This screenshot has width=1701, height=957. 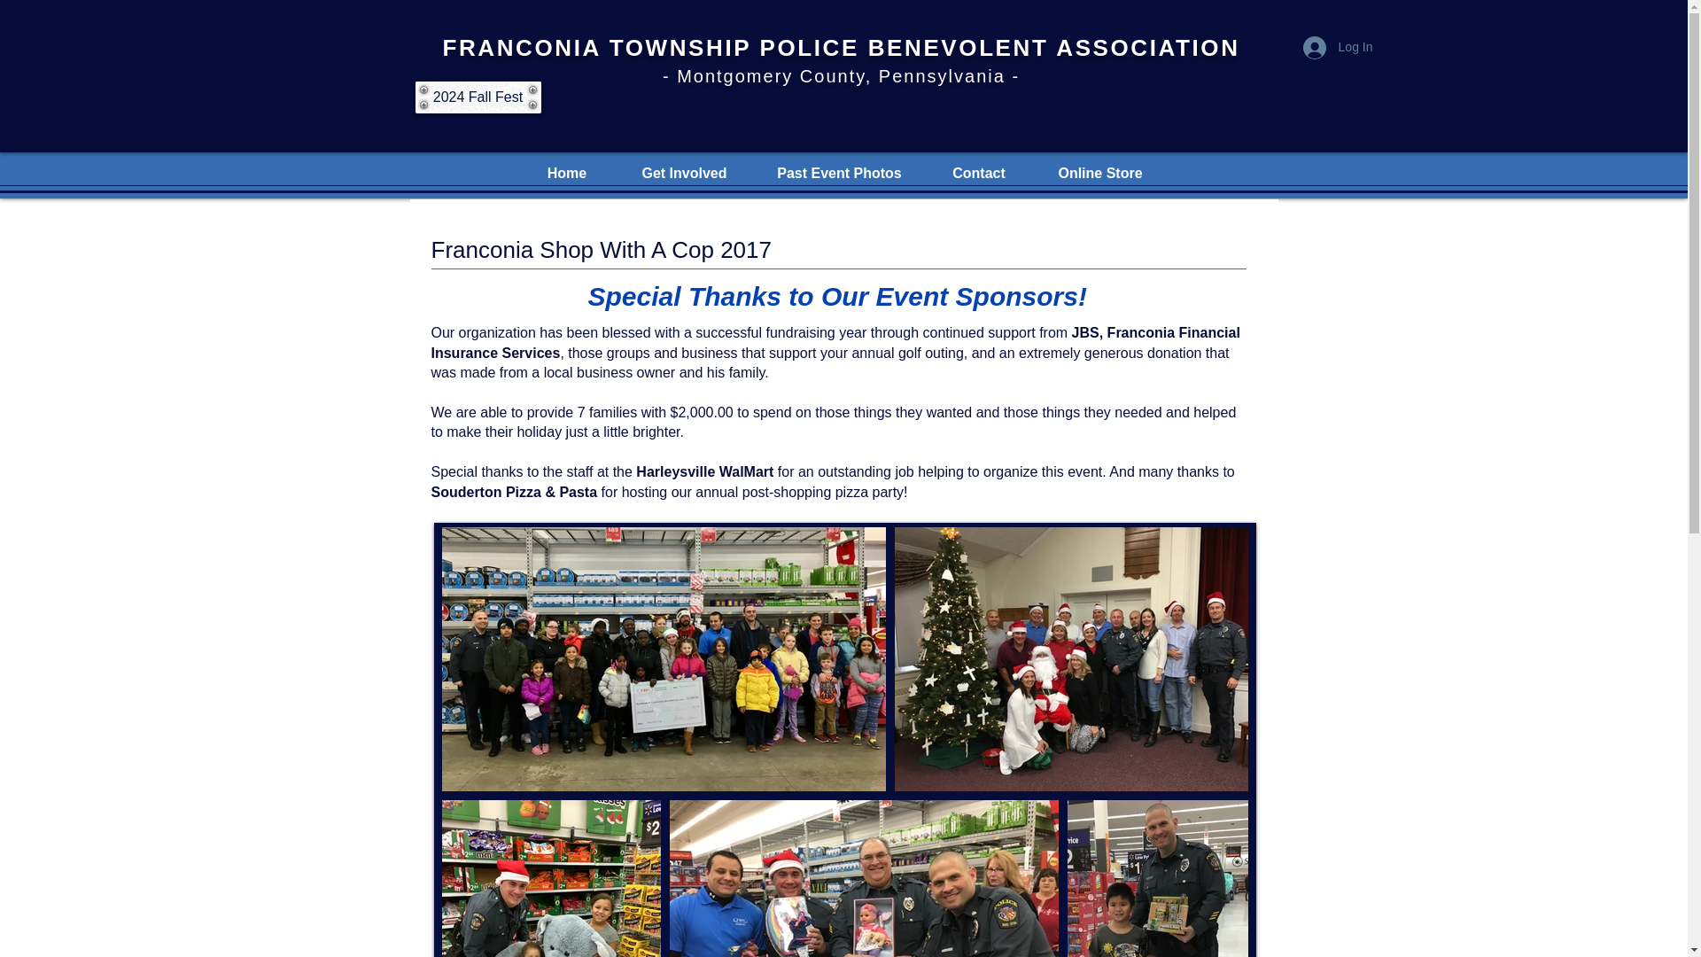 What do you see at coordinates (839, 172) in the screenshot?
I see `Past Event Photos` at bounding box center [839, 172].